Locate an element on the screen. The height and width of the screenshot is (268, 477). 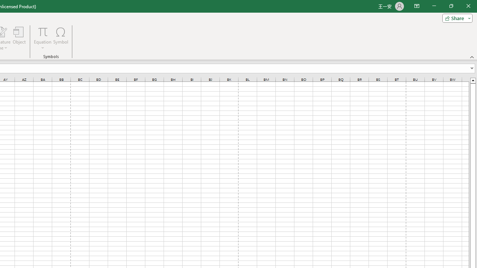
Equation is located at coordinates (42, 31).